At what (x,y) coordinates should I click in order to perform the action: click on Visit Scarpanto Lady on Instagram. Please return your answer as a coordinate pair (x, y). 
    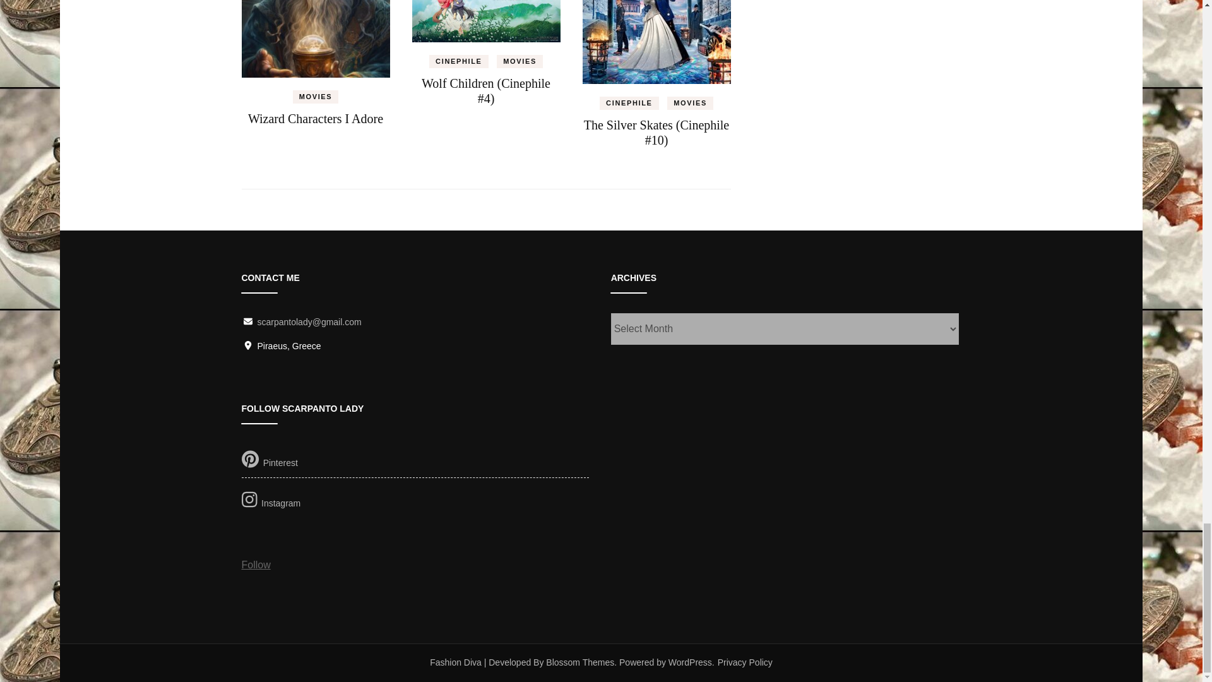
    Looking at the image, I should click on (415, 501).